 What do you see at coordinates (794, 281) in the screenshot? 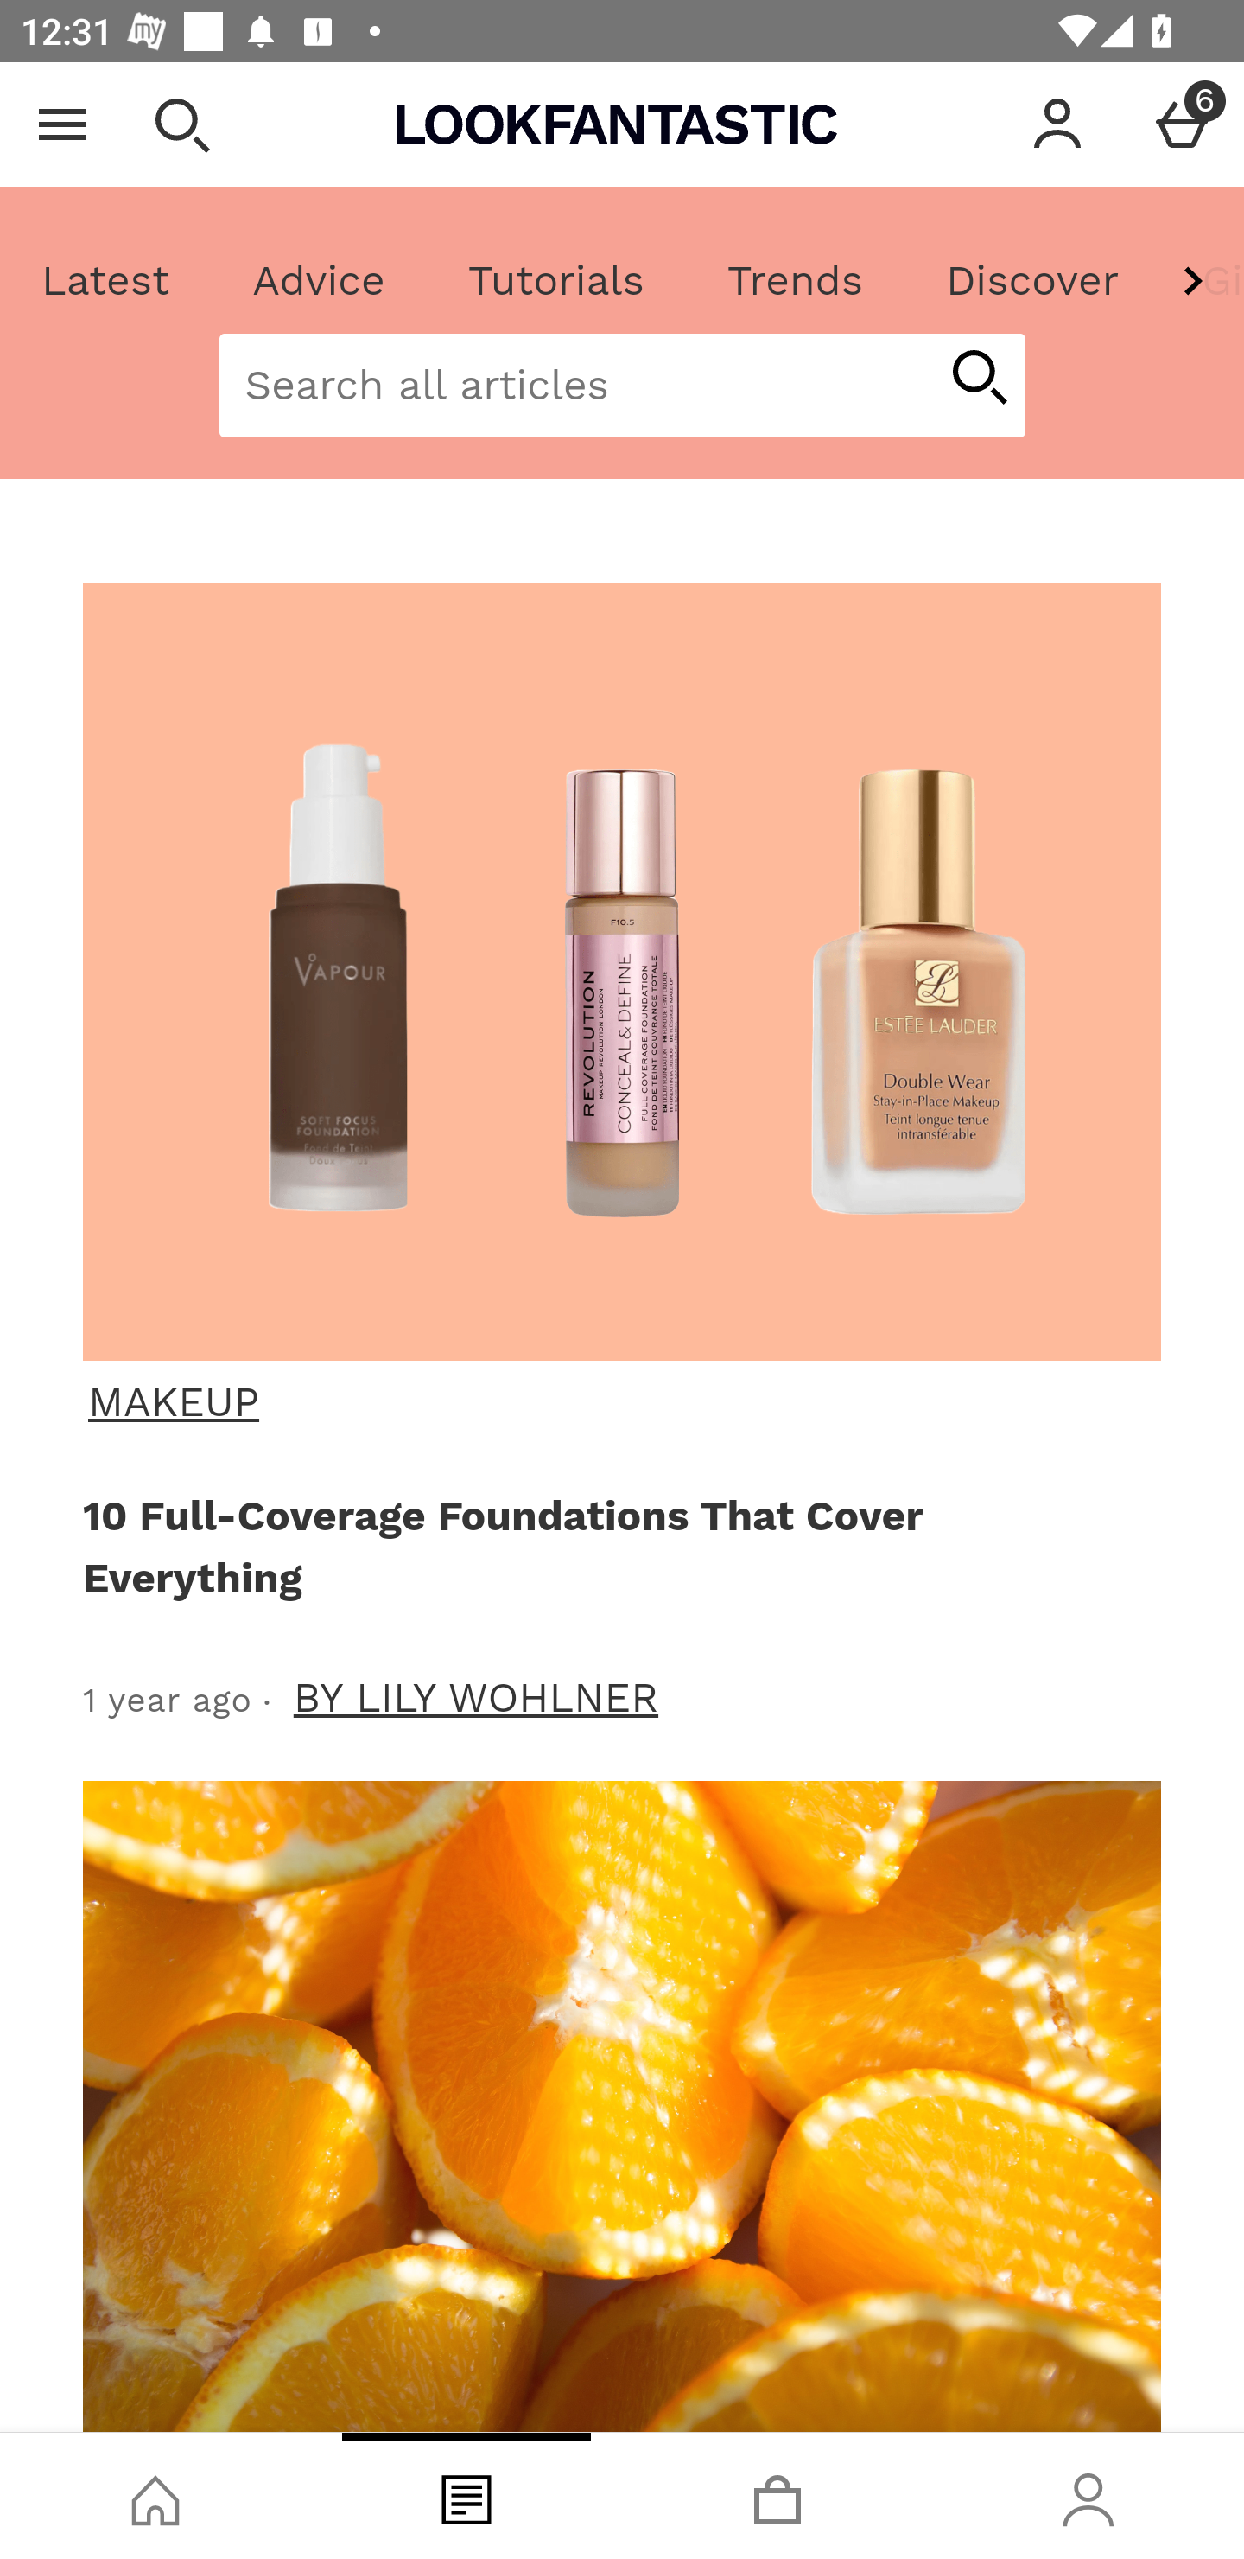
I see `Trends` at bounding box center [794, 281].